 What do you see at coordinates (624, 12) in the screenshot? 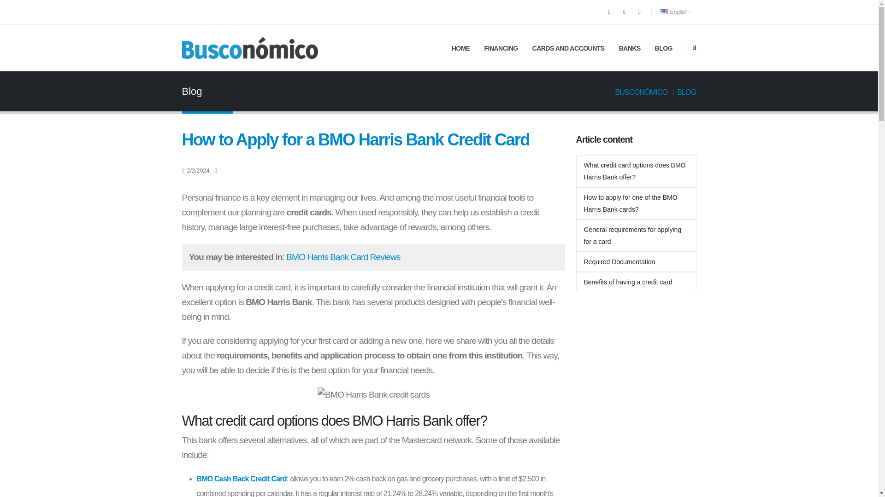
I see `Twitter` at bounding box center [624, 12].